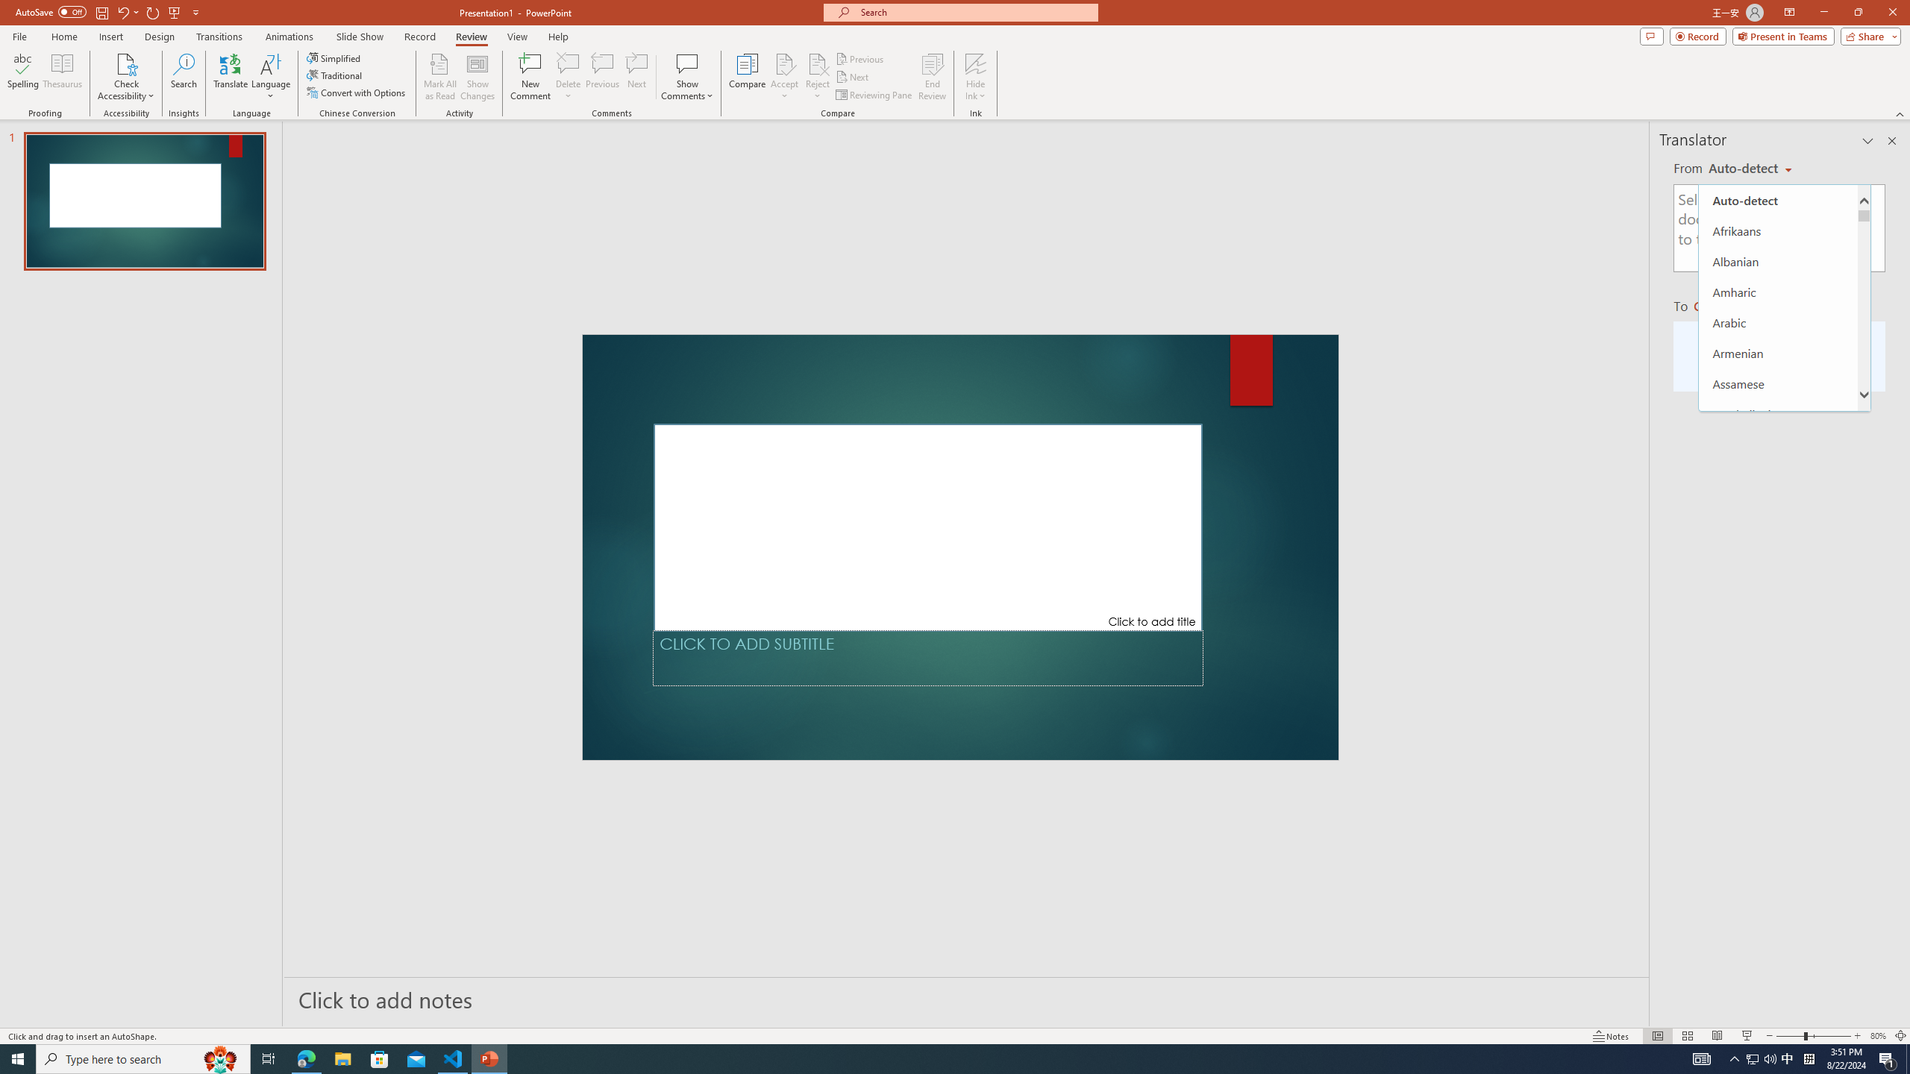 The width and height of the screenshot is (1910, 1074). Describe the element at coordinates (785, 63) in the screenshot. I see `Accept Change` at that location.